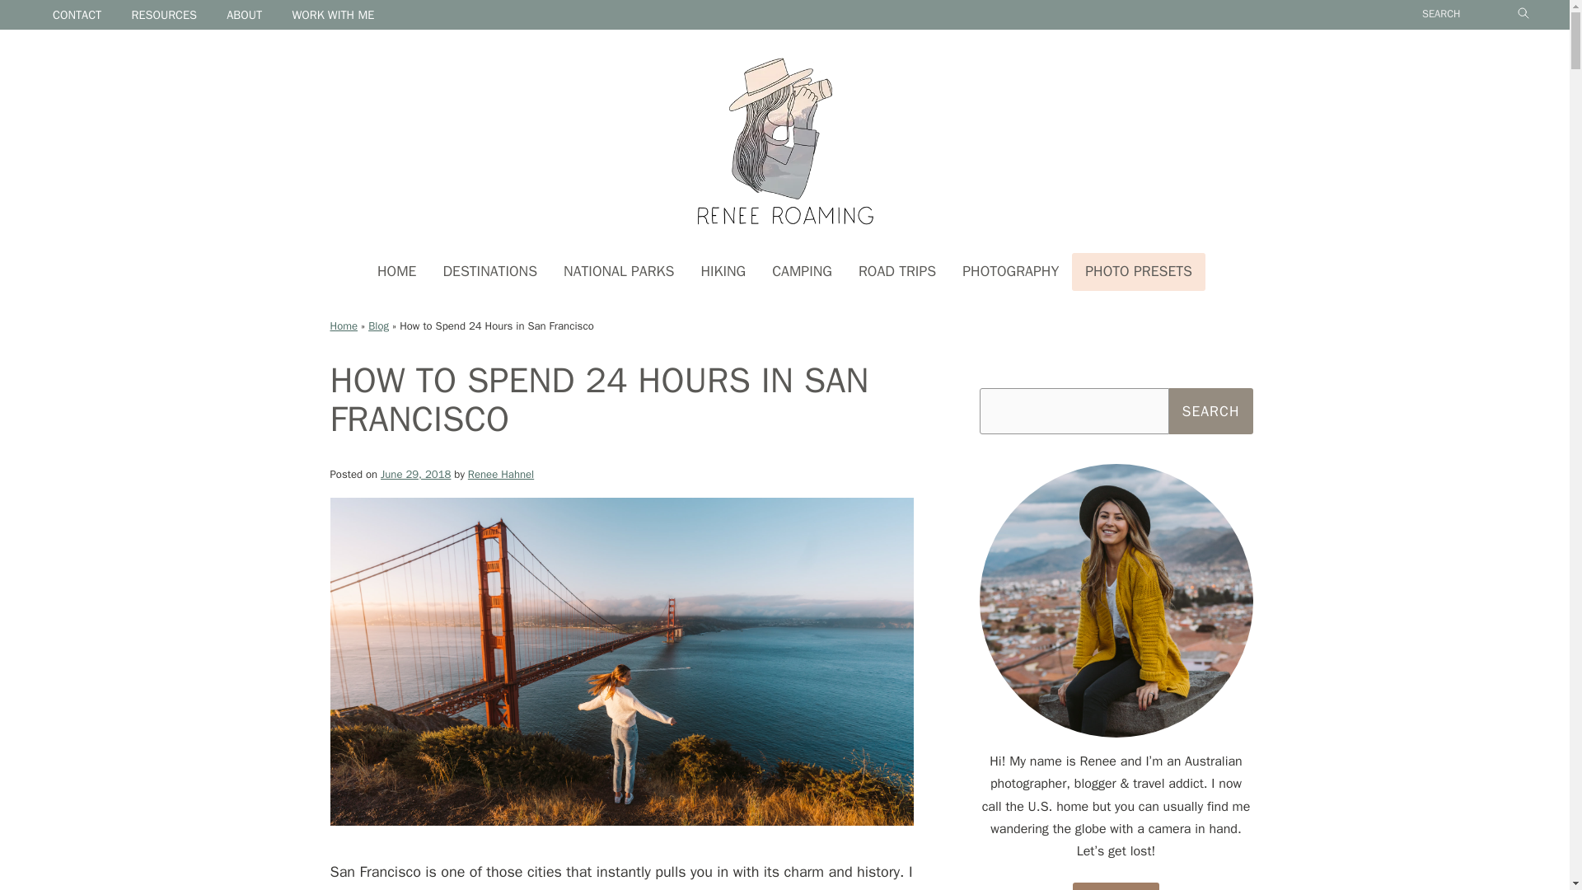 This screenshot has width=1582, height=890. What do you see at coordinates (415, 475) in the screenshot?
I see `June 29, 2018` at bounding box center [415, 475].